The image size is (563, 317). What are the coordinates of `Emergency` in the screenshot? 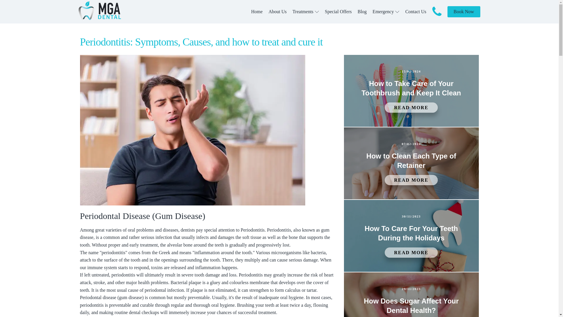 It's located at (386, 12).